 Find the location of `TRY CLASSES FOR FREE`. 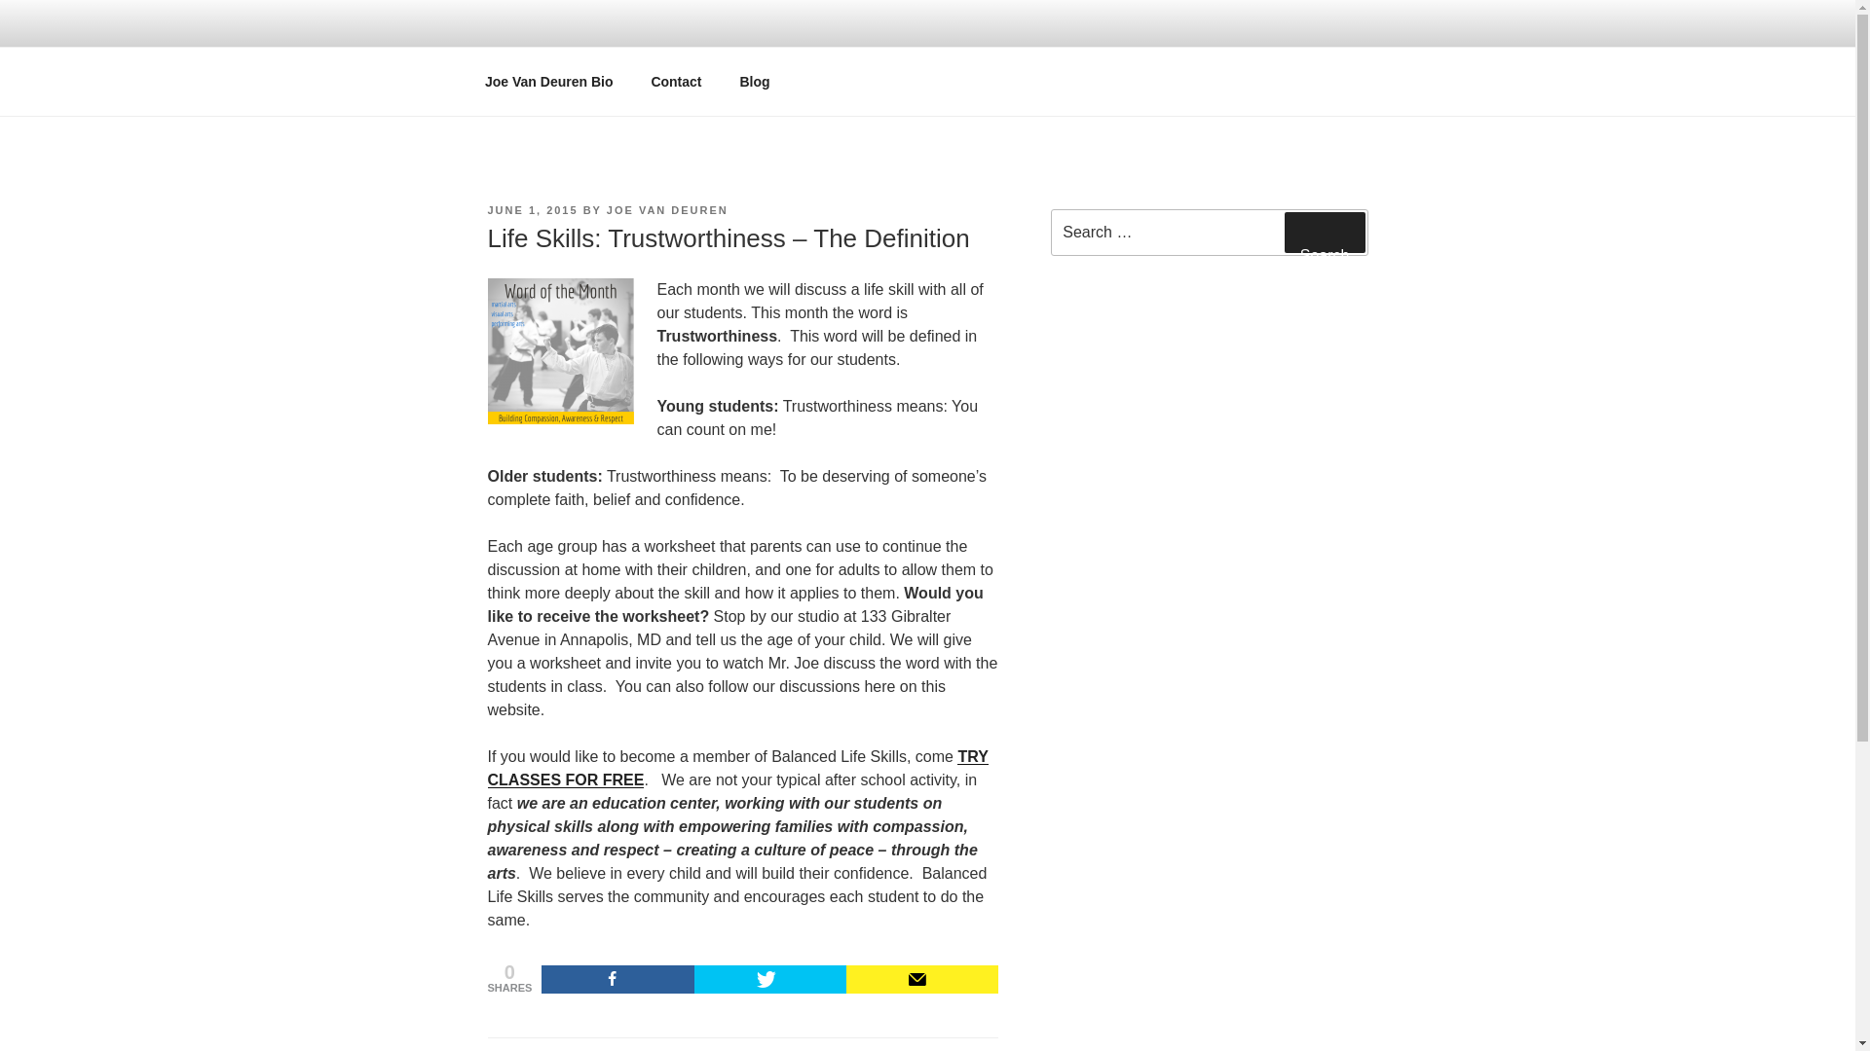

TRY CLASSES FOR FREE is located at coordinates (736, 768).